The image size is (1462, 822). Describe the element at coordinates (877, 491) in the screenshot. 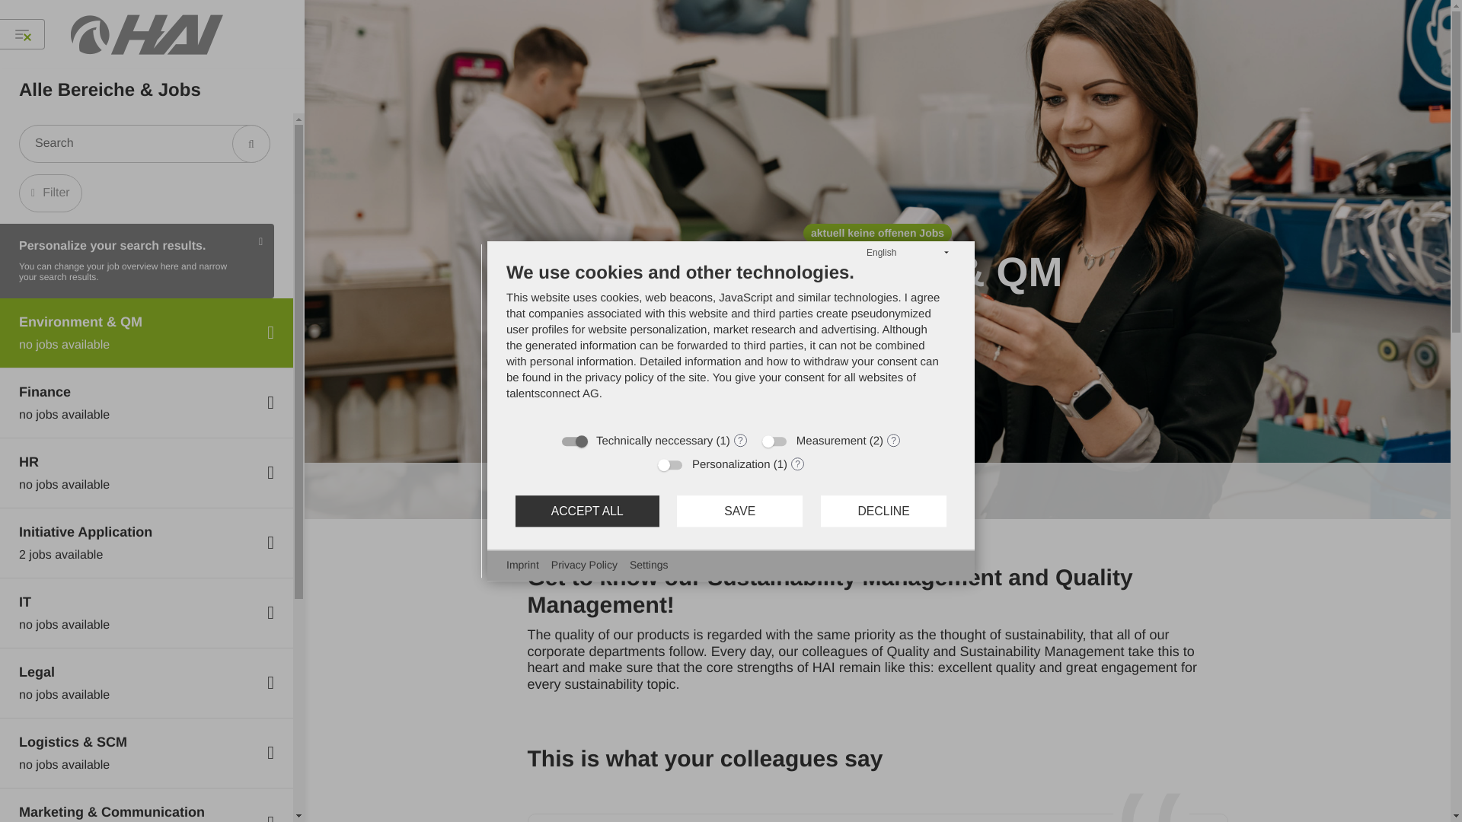

I see `Save job category` at that location.